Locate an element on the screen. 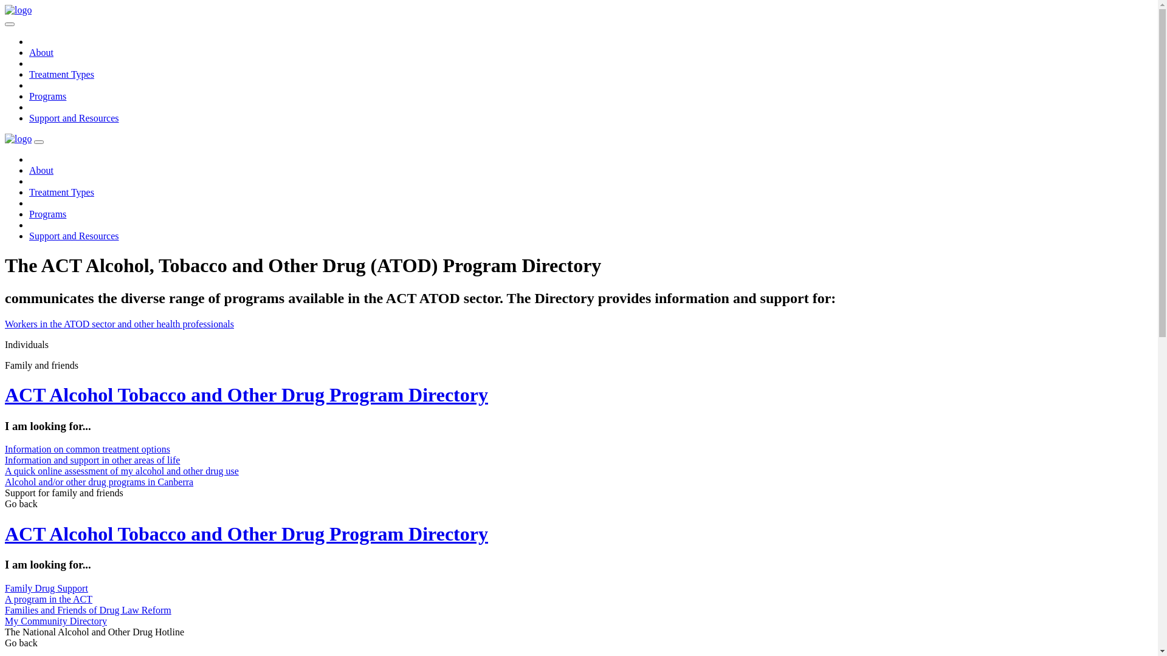 Image resolution: width=1167 pixels, height=656 pixels. About is located at coordinates (41, 52).